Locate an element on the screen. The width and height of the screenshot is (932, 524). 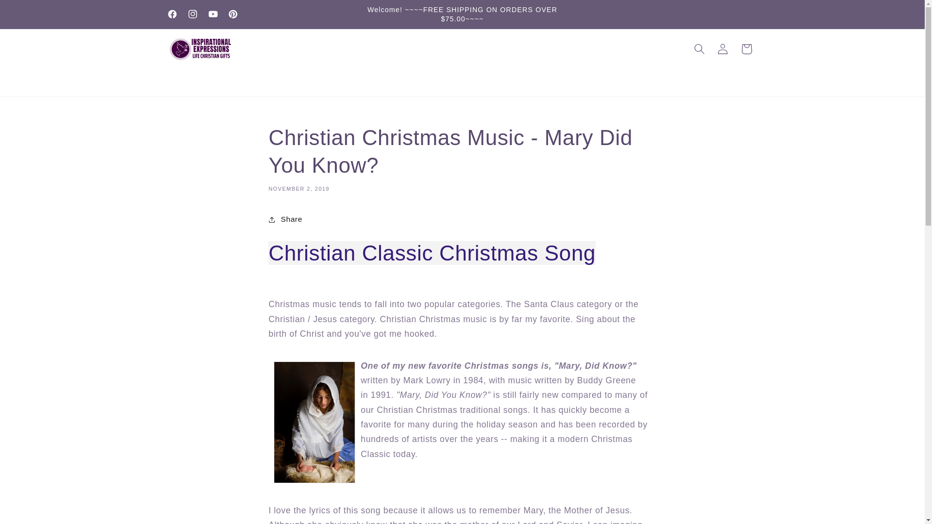
Pinterest is located at coordinates (233, 14).